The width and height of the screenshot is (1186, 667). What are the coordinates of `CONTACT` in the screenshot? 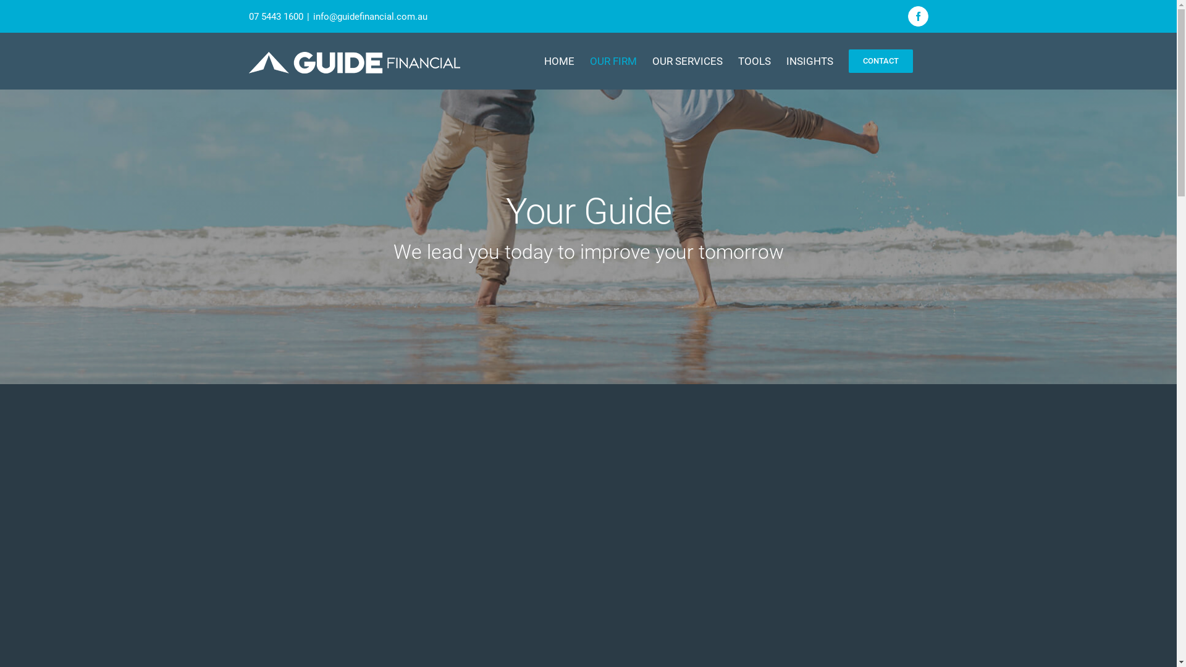 It's located at (881, 61).